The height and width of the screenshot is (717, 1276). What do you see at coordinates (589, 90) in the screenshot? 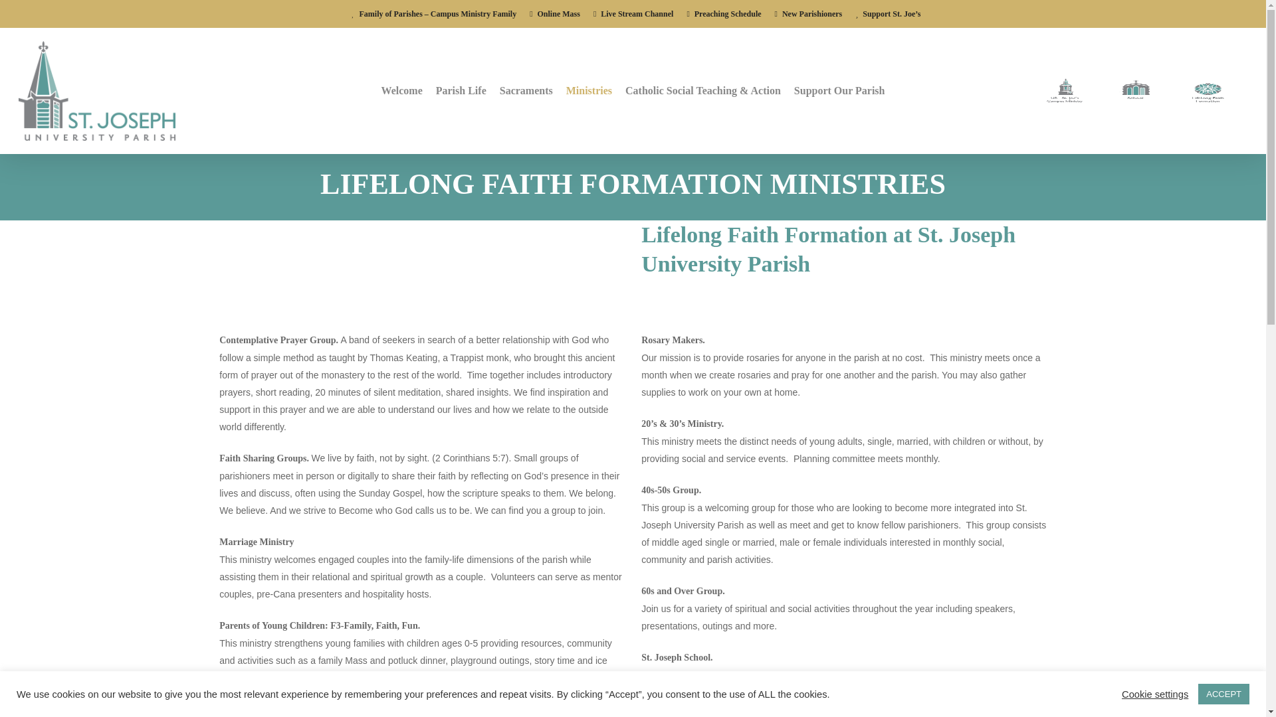
I see `Ministries` at bounding box center [589, 90].